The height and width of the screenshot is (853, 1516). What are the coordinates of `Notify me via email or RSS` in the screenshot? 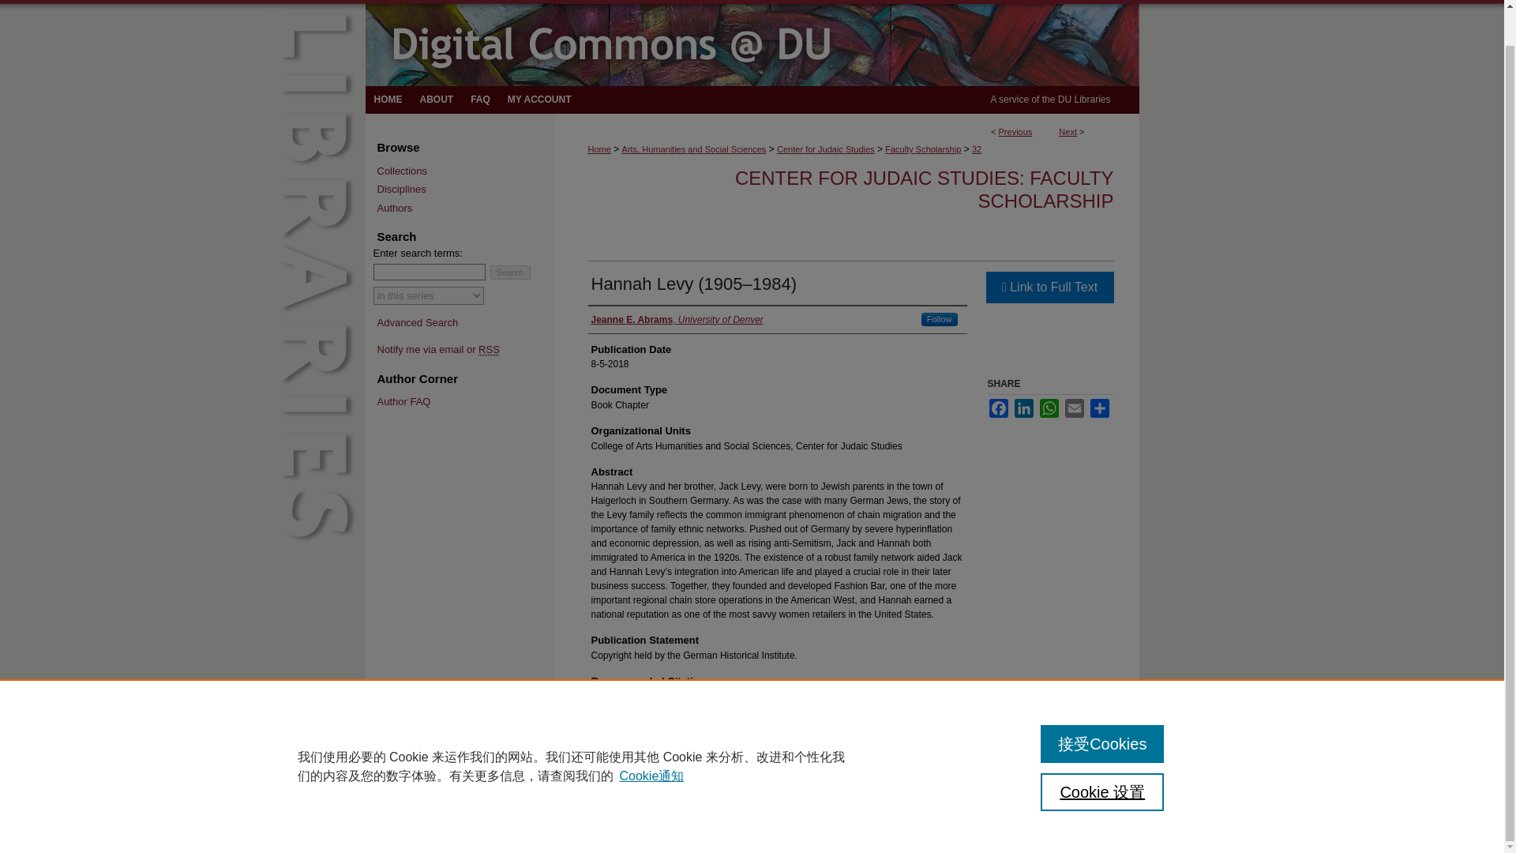 It's located at (466, 350).